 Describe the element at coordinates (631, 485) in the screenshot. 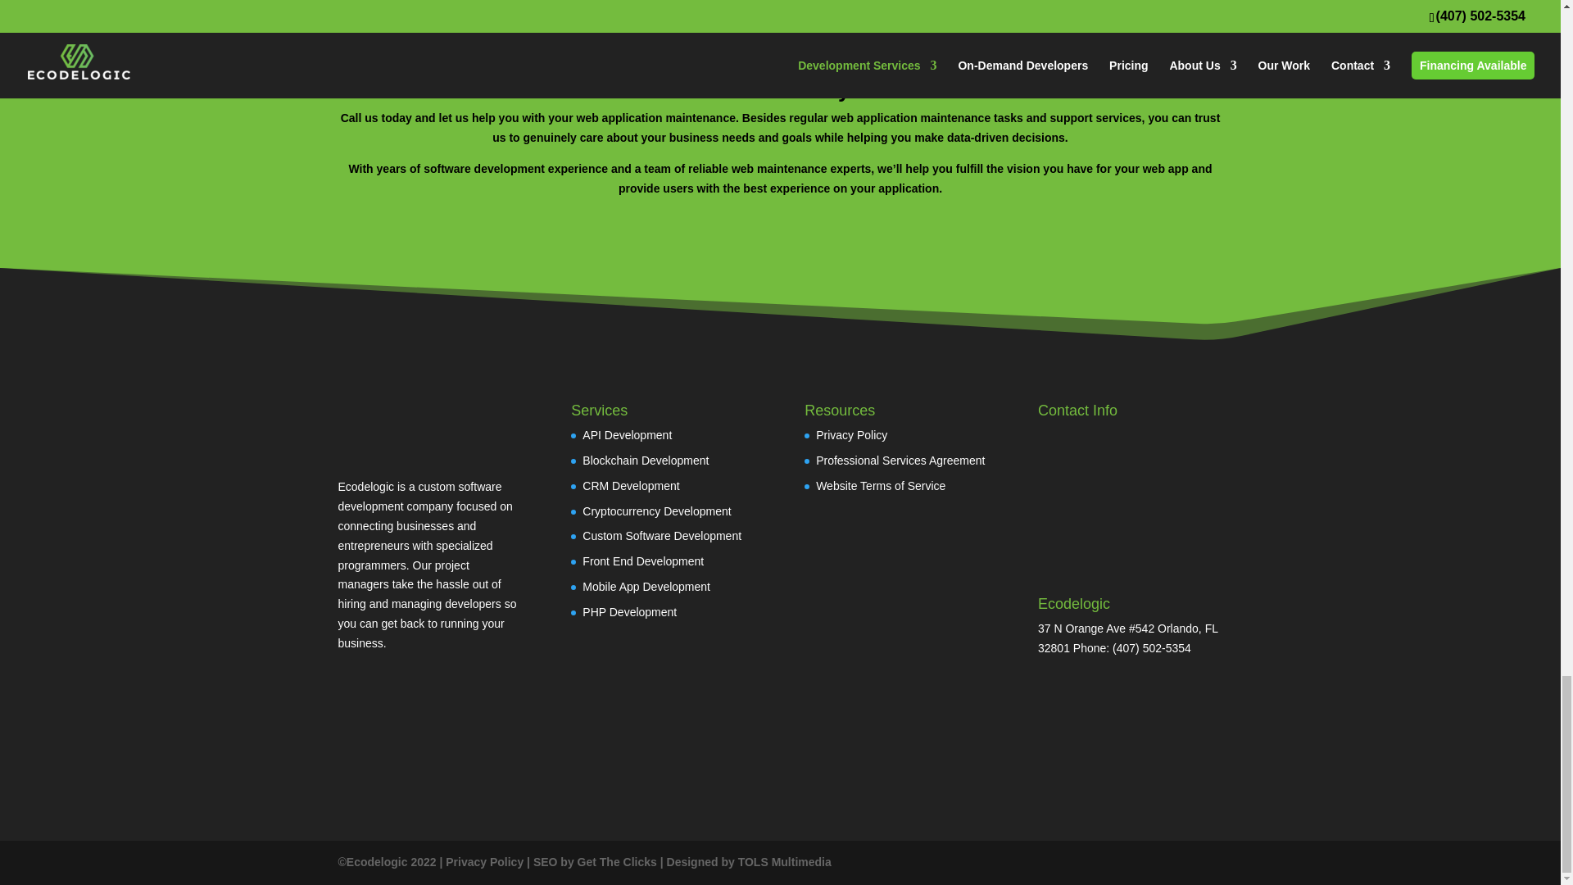

I see `CRM Development` at that location.